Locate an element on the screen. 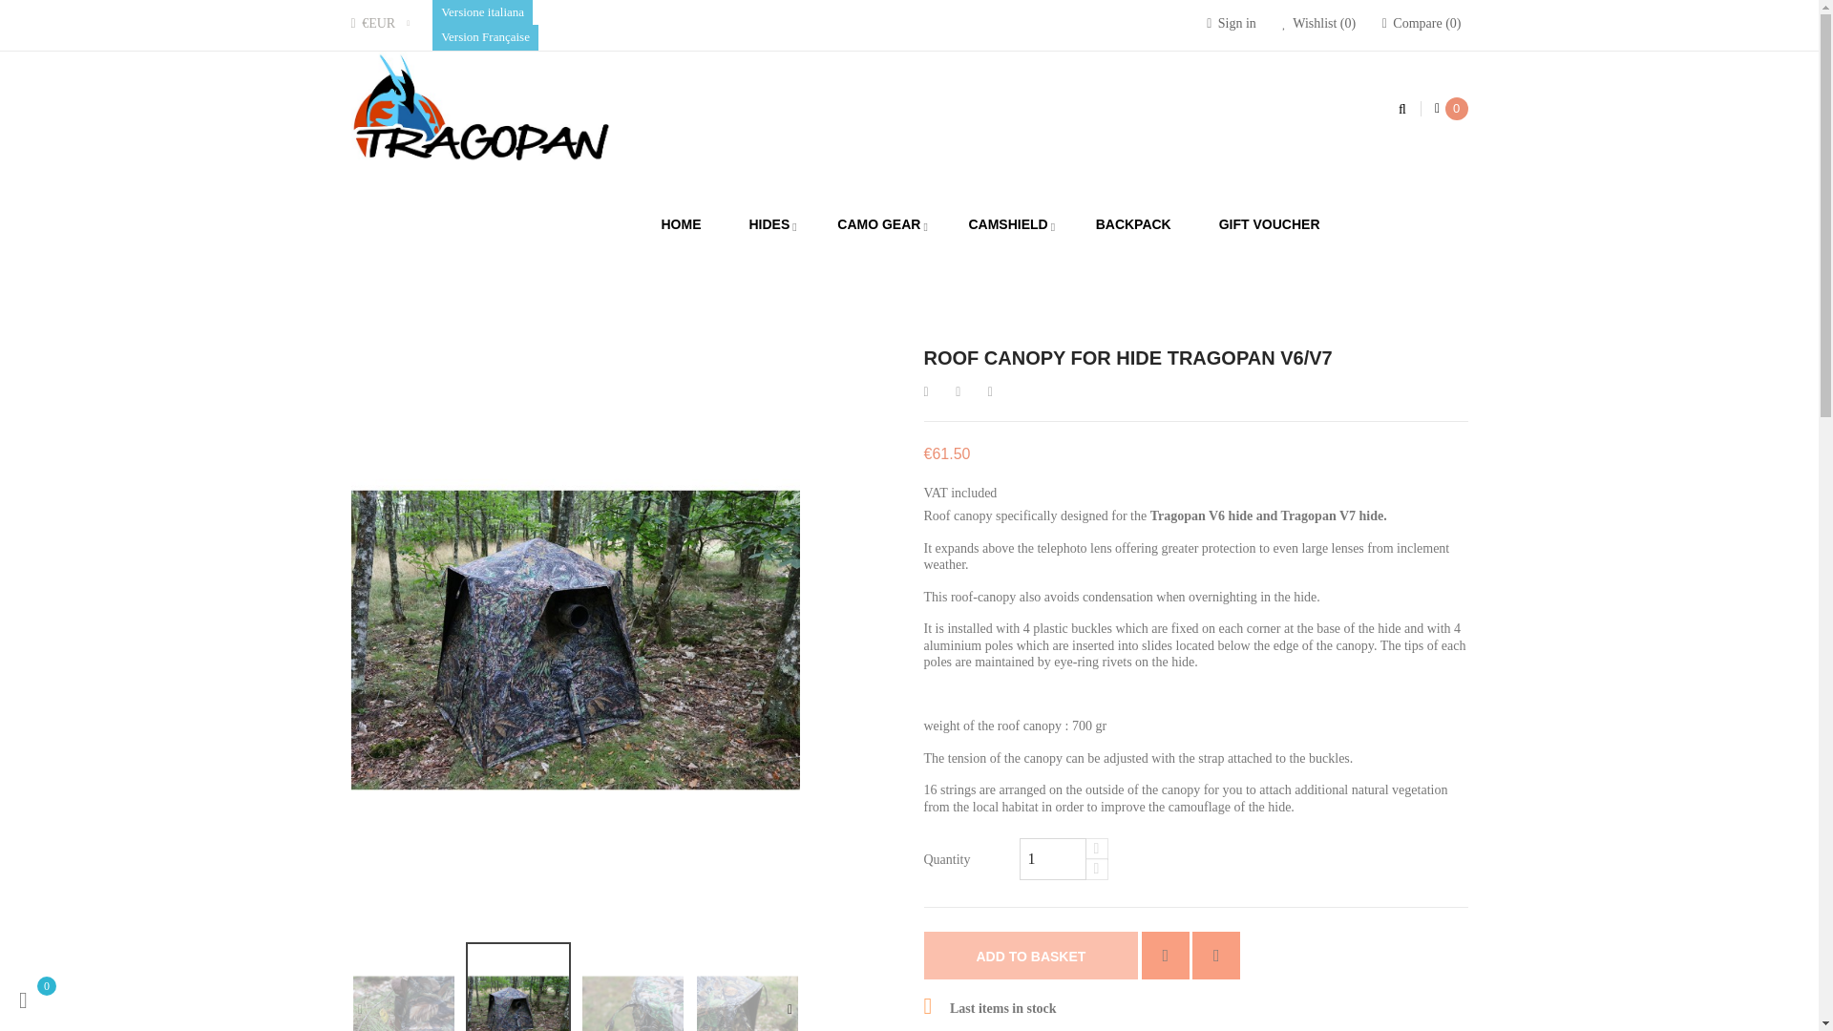 The image size is (1833, 1031). CAMSHIELD is located at coordinates (1006, 225).